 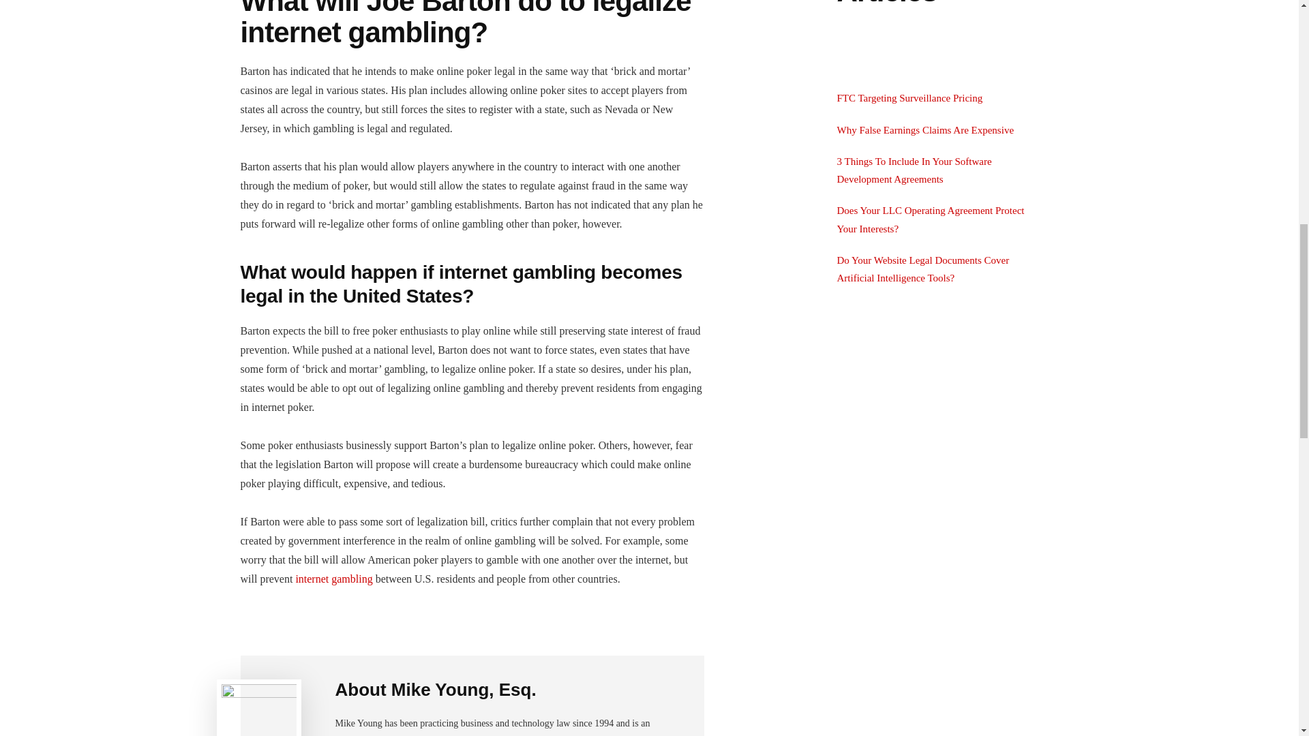 What do you see at coordinates (926, 129) in the screenshot?
I see `Why False Earnings Claims Are Expensive` at bounding box center [926, 129].